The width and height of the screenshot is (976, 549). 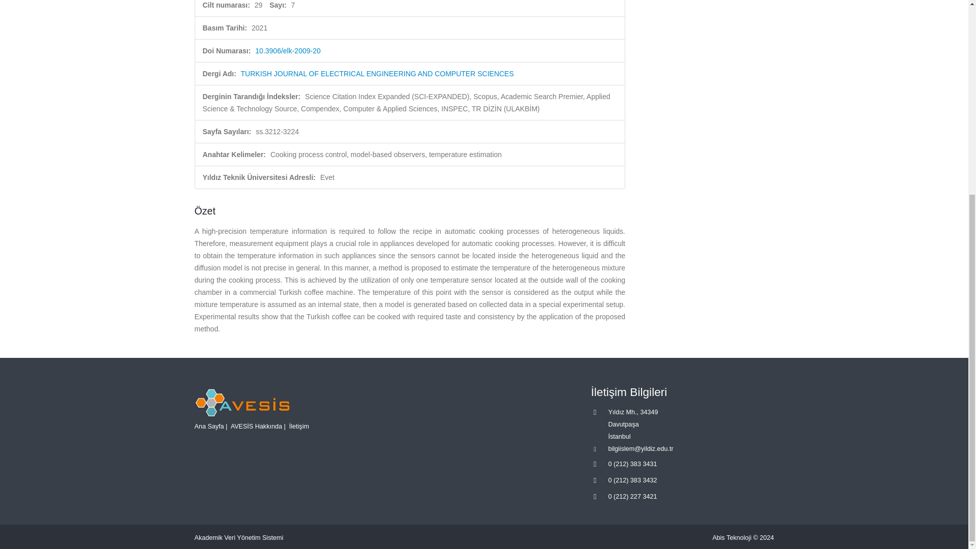 I want to click on Abis Teknoloji, so click(x=732, y=537).